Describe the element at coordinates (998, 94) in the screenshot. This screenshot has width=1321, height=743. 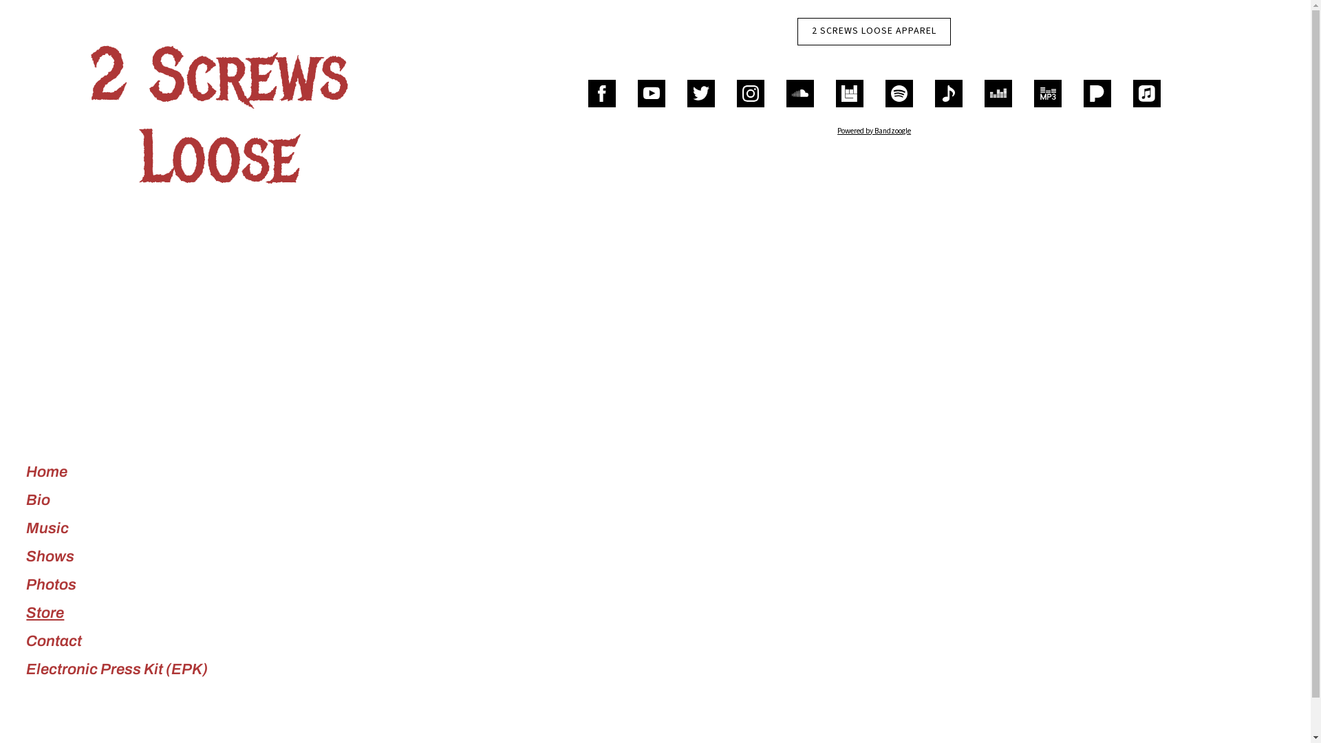
I see `https://deezer.page.link/GUPw4njCfRiQFSX16` at that location.